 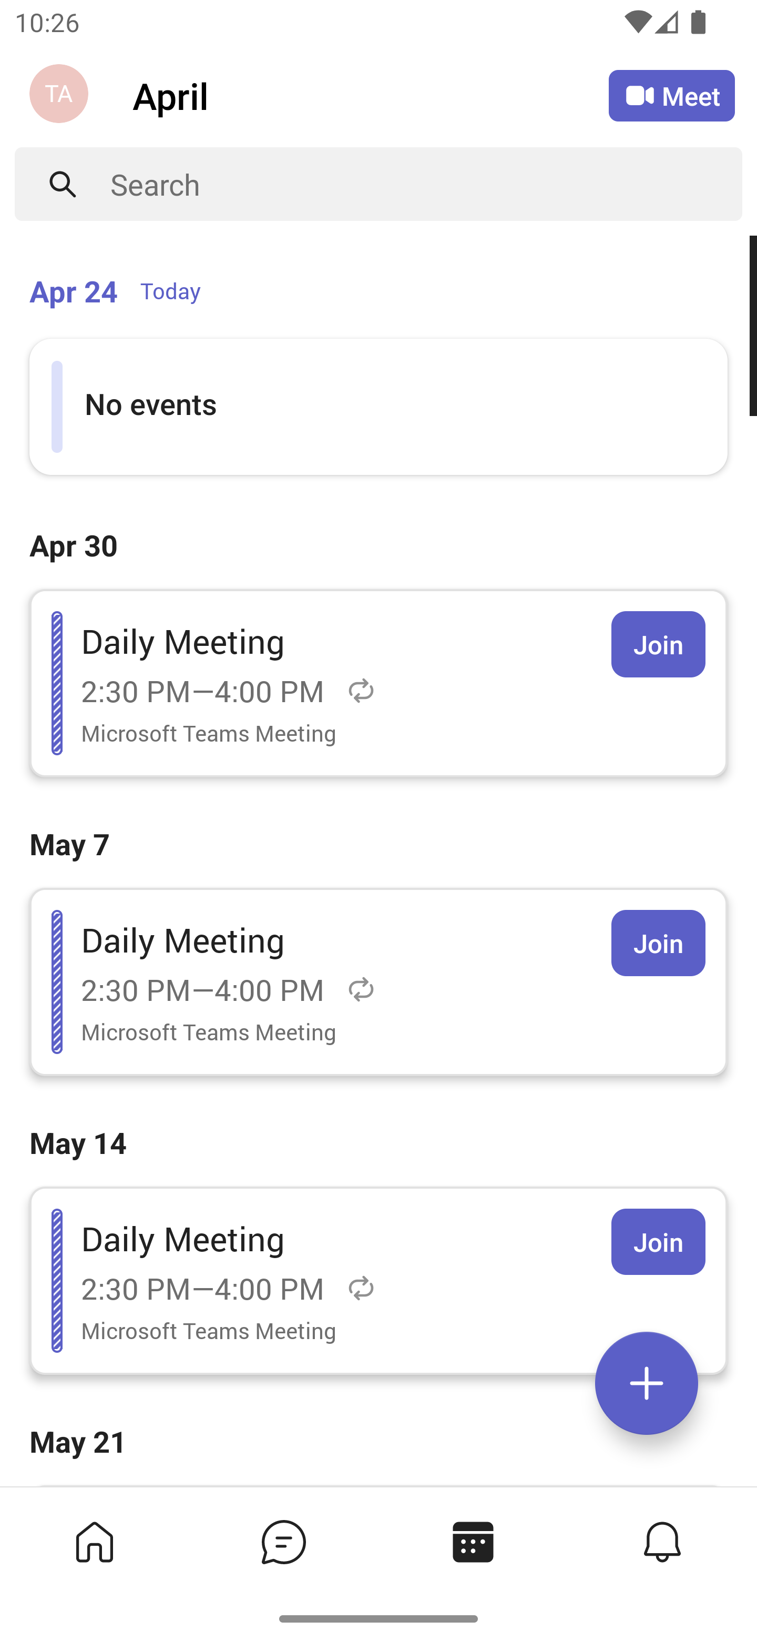 I want to click on Join, so click(x=658, y=1242).